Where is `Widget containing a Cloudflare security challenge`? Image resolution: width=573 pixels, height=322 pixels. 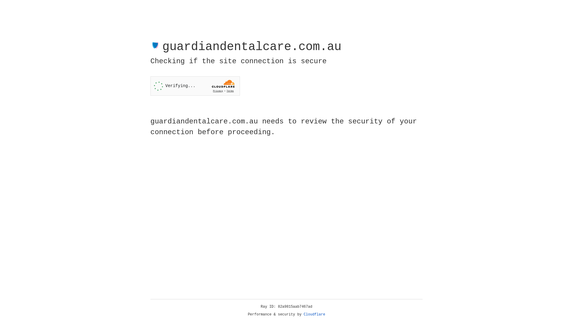 Widget containing a Cloudflare security challenge is located at coordinates (195, 86).